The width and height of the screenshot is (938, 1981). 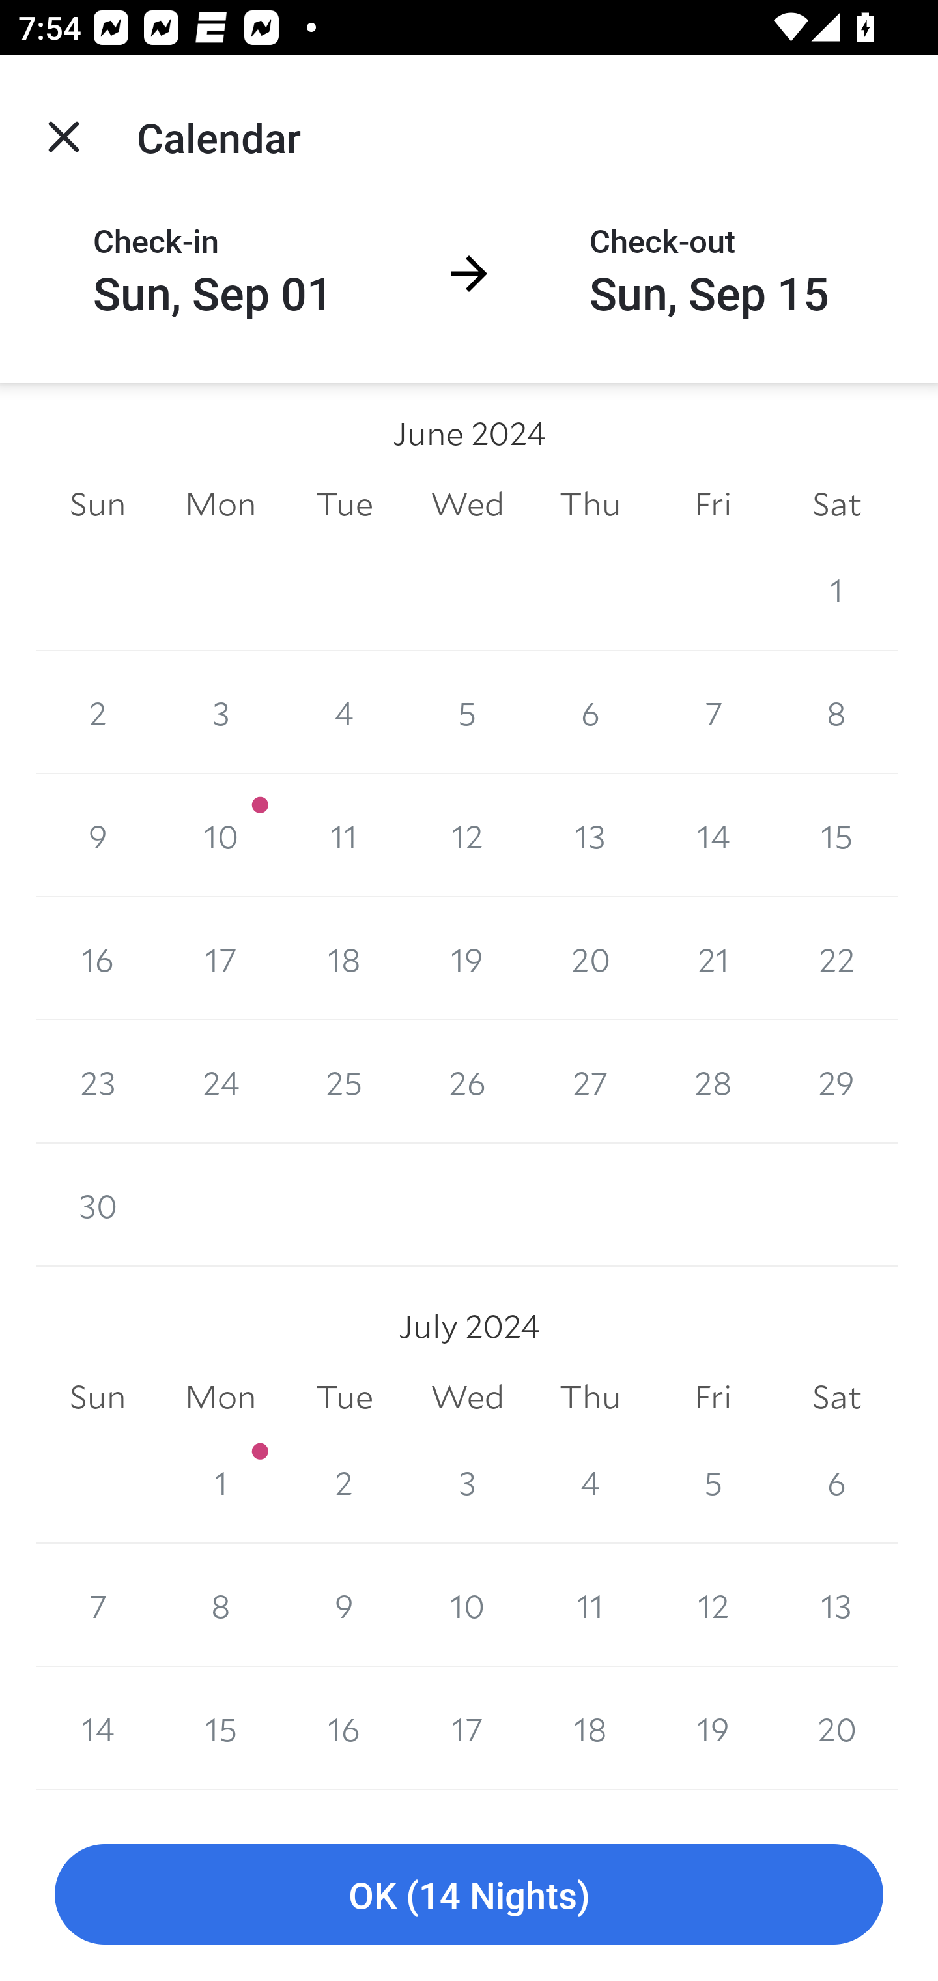 What do you see at coordinates (98, 1204) in the screenshot?
I see `30 30 June 2024` at bounding box center [98, 1204].